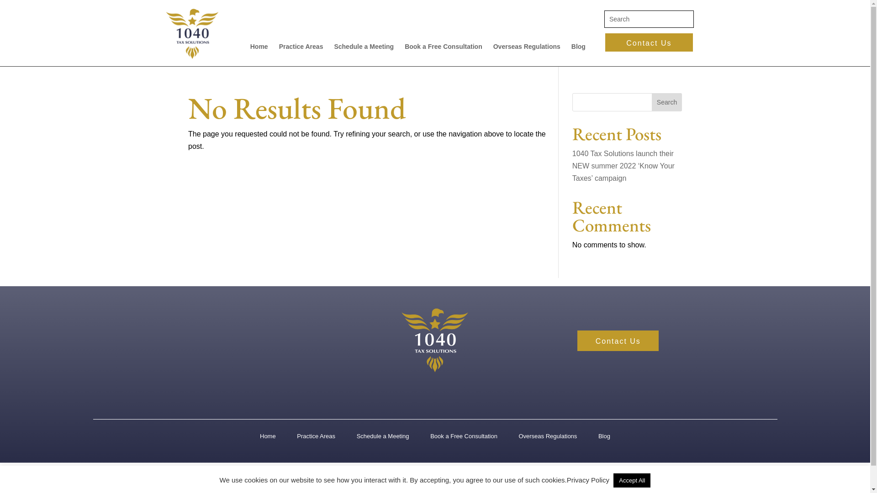 This screenshot has width=877, height=493. What do you see at coordinates (604, 438) in the screenshot?
I see `Blog` at bounding box center [604, 438].